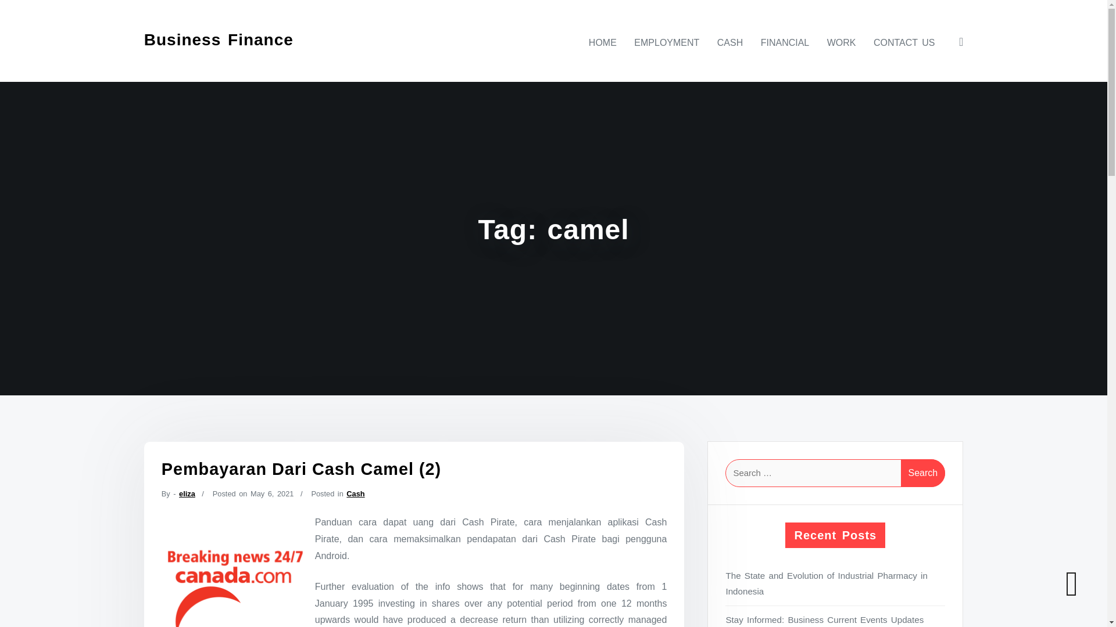 The width and height of the screenshot is (1116, 627). What do you see at coordinates (355, 493) in the screenshot?
I see `Cash` at bounding box center [355, 493].